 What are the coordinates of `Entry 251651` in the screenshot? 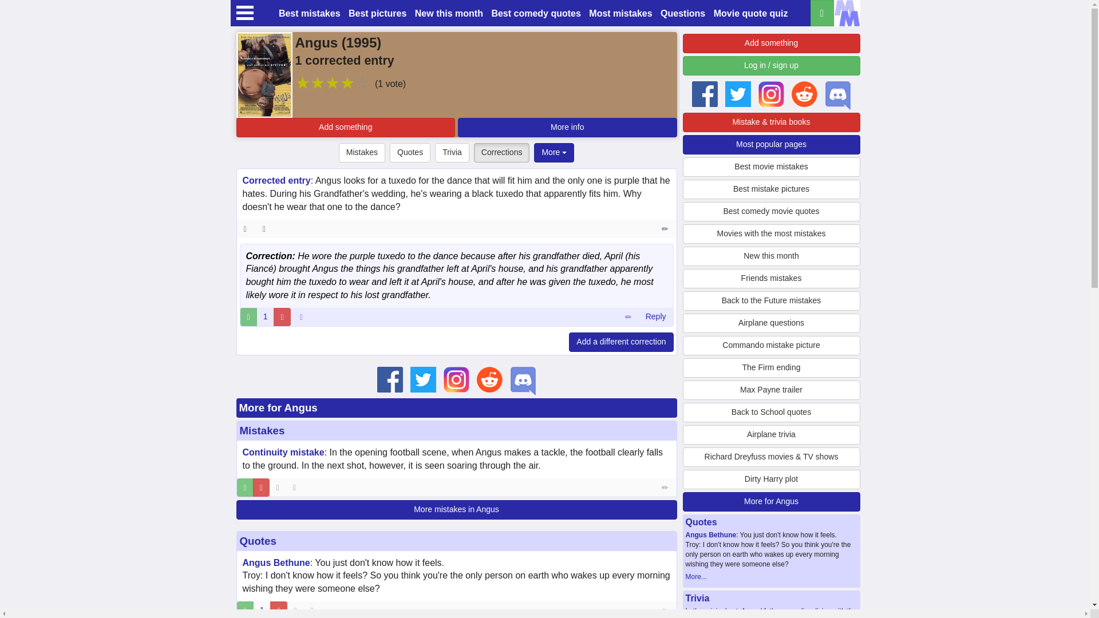 It's located at (666, 609).